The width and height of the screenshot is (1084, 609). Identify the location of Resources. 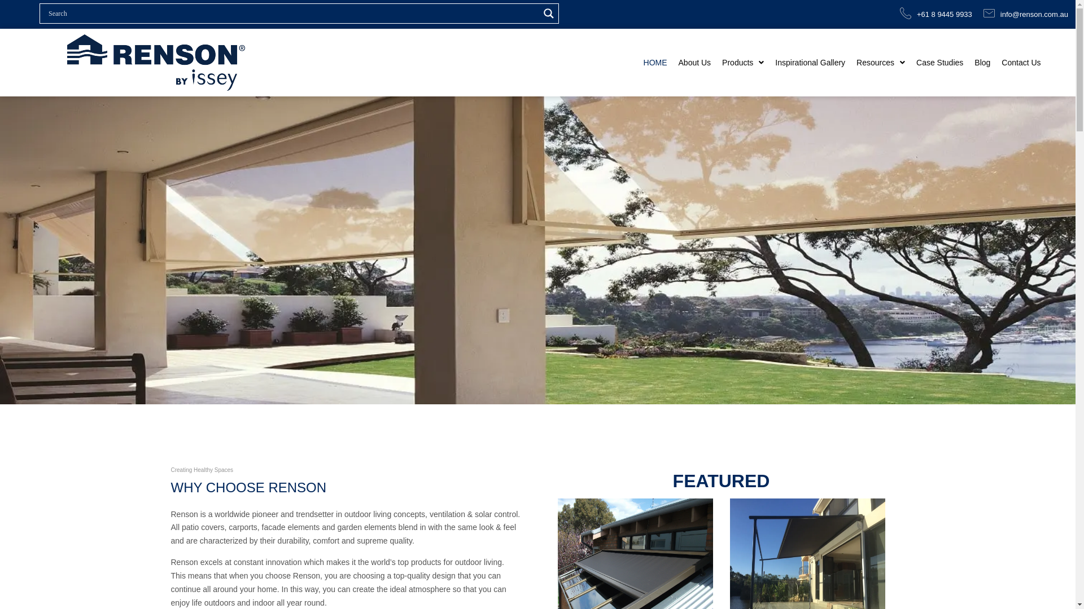
(881, 62).